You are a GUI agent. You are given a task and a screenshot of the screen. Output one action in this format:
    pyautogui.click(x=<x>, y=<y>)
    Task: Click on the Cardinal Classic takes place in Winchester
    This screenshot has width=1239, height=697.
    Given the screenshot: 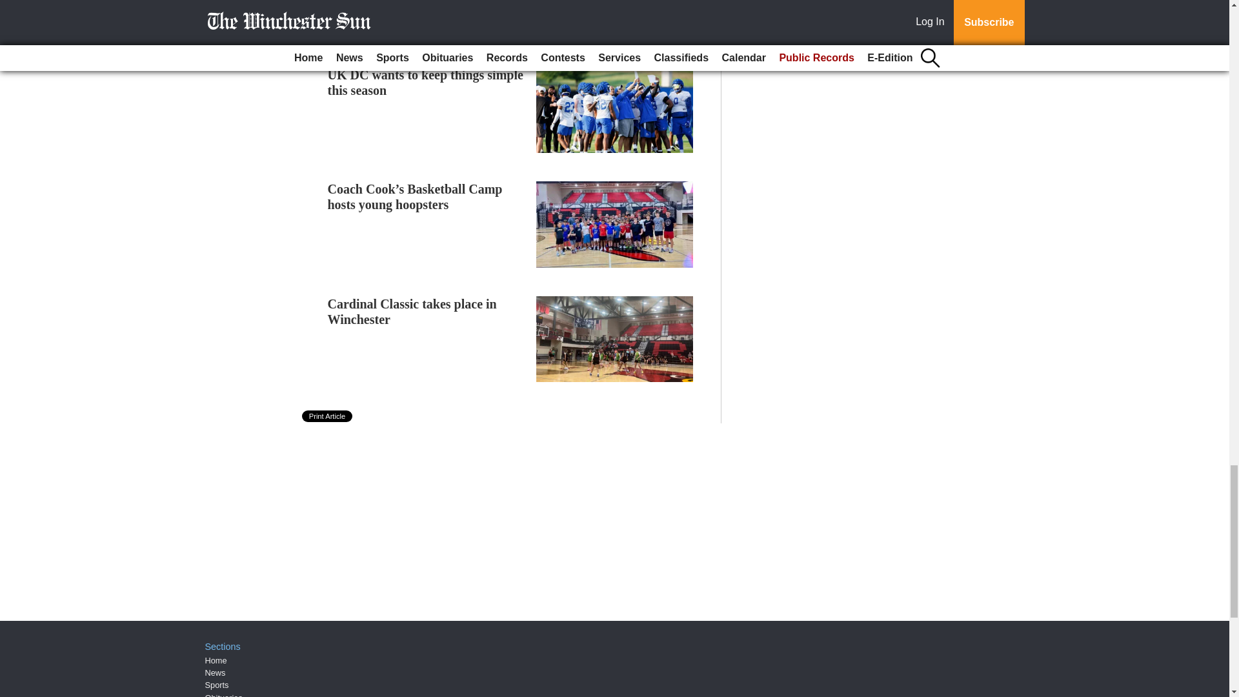 What is the action you would take?
    pyautogui.click(x=412, y=312)
    